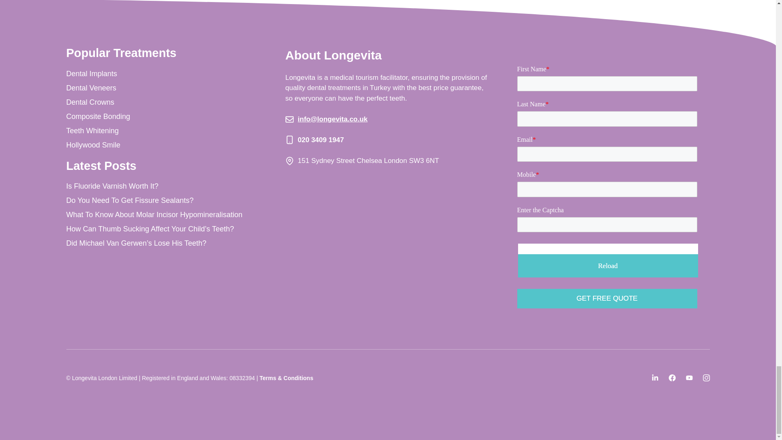 The height and width of the screenshot is (440, 782). I want to click on GET FREE QUOTE, so click(607, 298).